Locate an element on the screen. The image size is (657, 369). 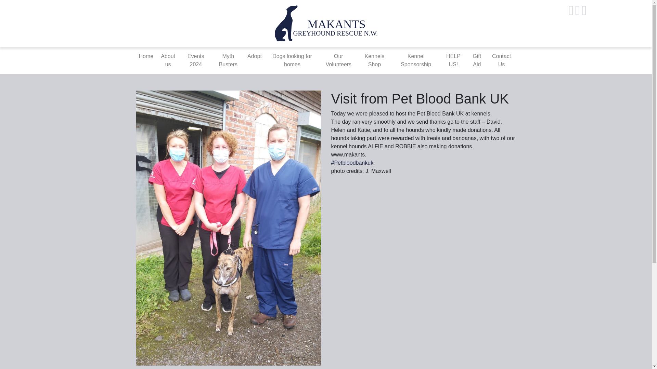
Contact Us is located at coordinates (502, 60).